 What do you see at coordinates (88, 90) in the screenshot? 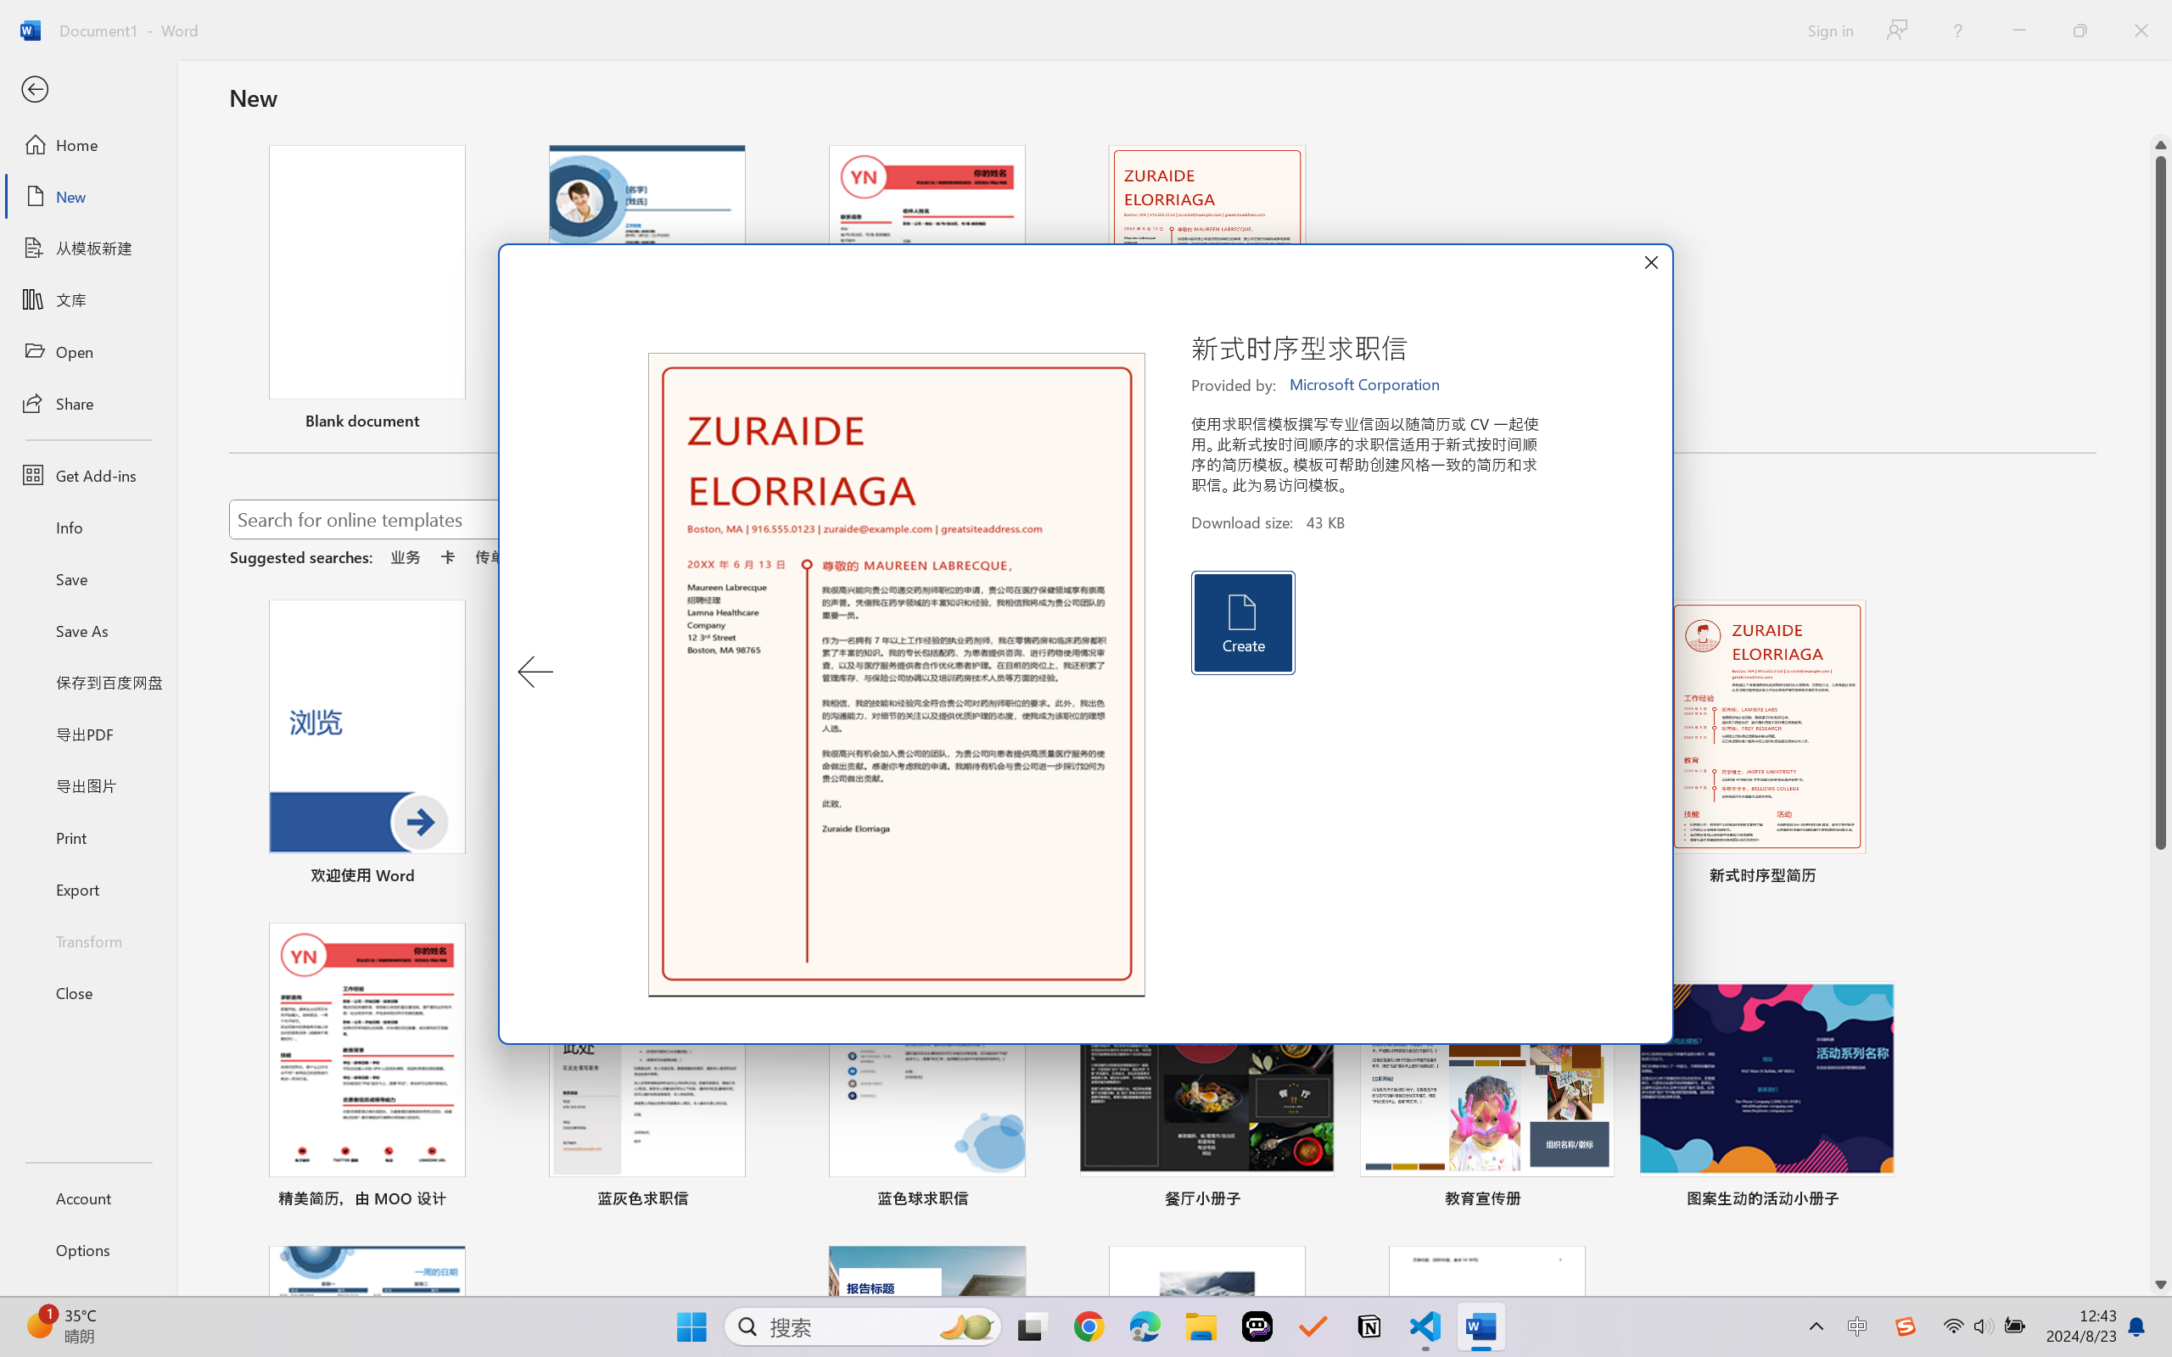
I see `Back` at bounding box center [88, 90].